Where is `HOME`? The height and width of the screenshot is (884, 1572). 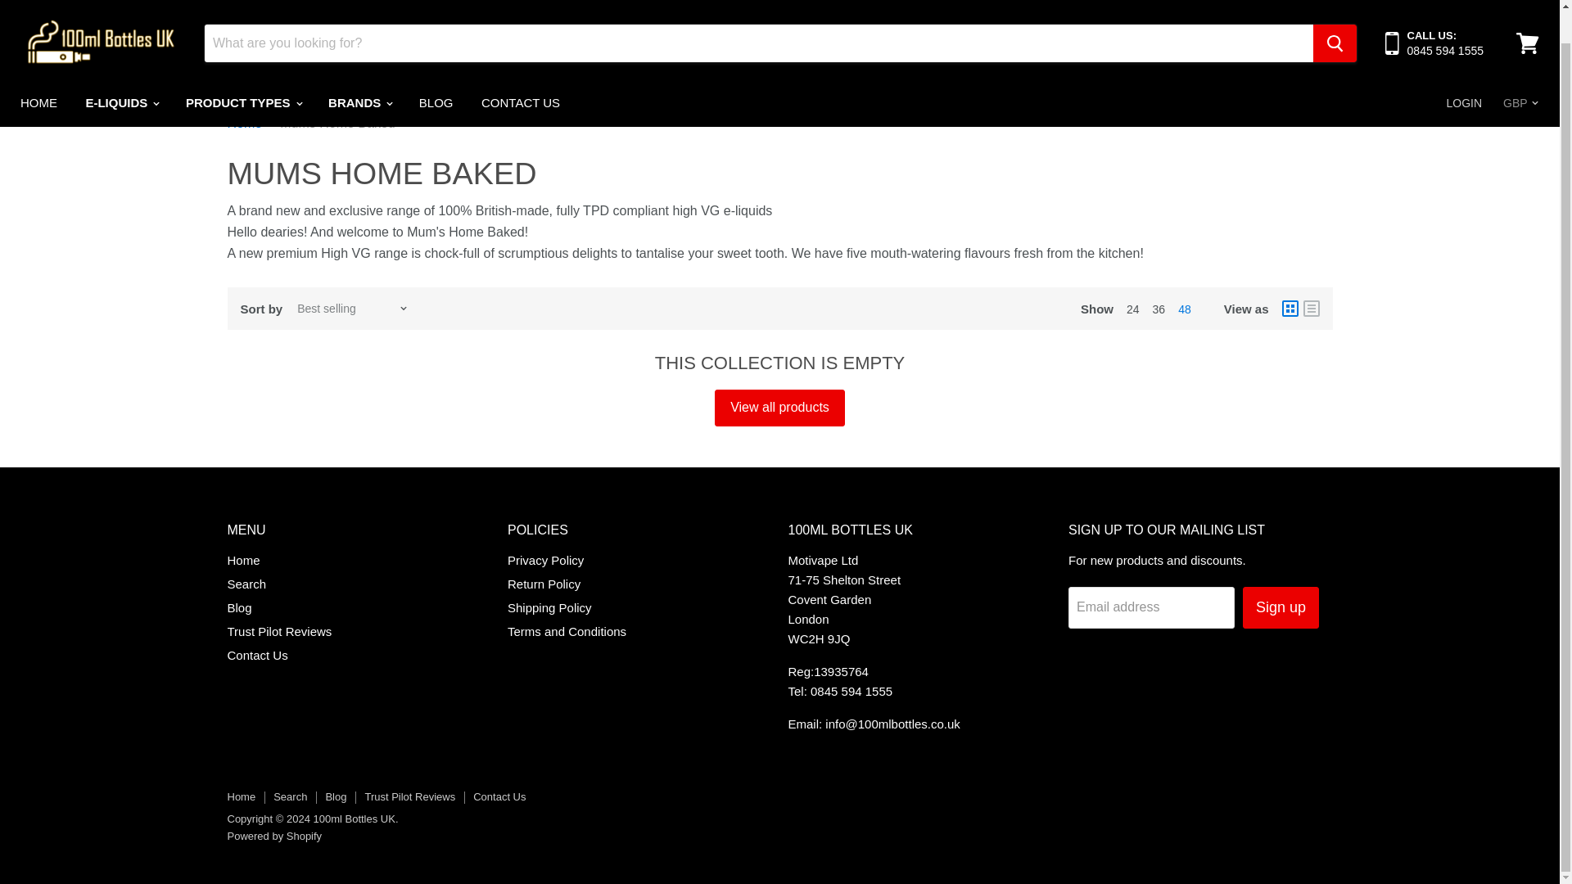 HOME is located at coordinates (38, 69).